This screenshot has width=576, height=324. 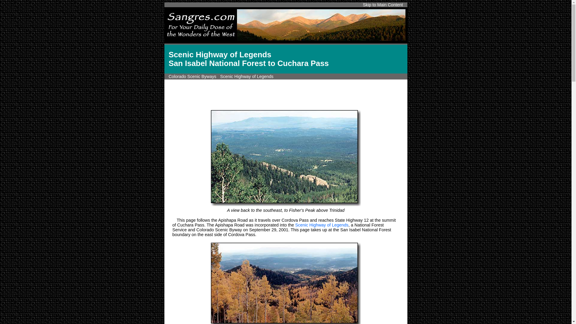 I want to click on Scenic Highway of legends, so click(x=322, y=225).